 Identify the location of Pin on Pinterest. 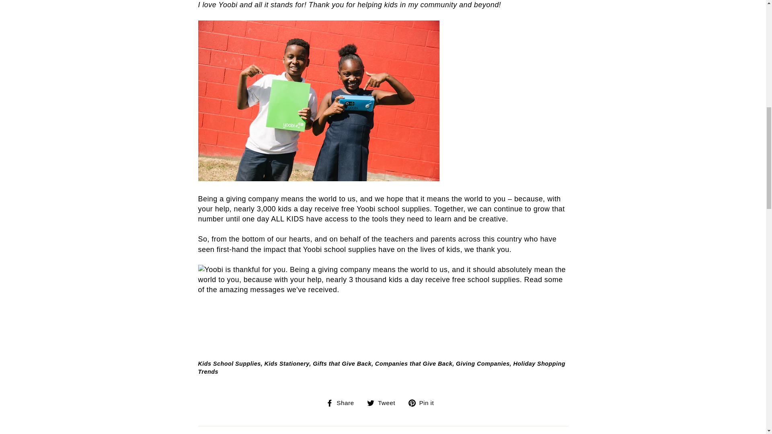
(424, 403).